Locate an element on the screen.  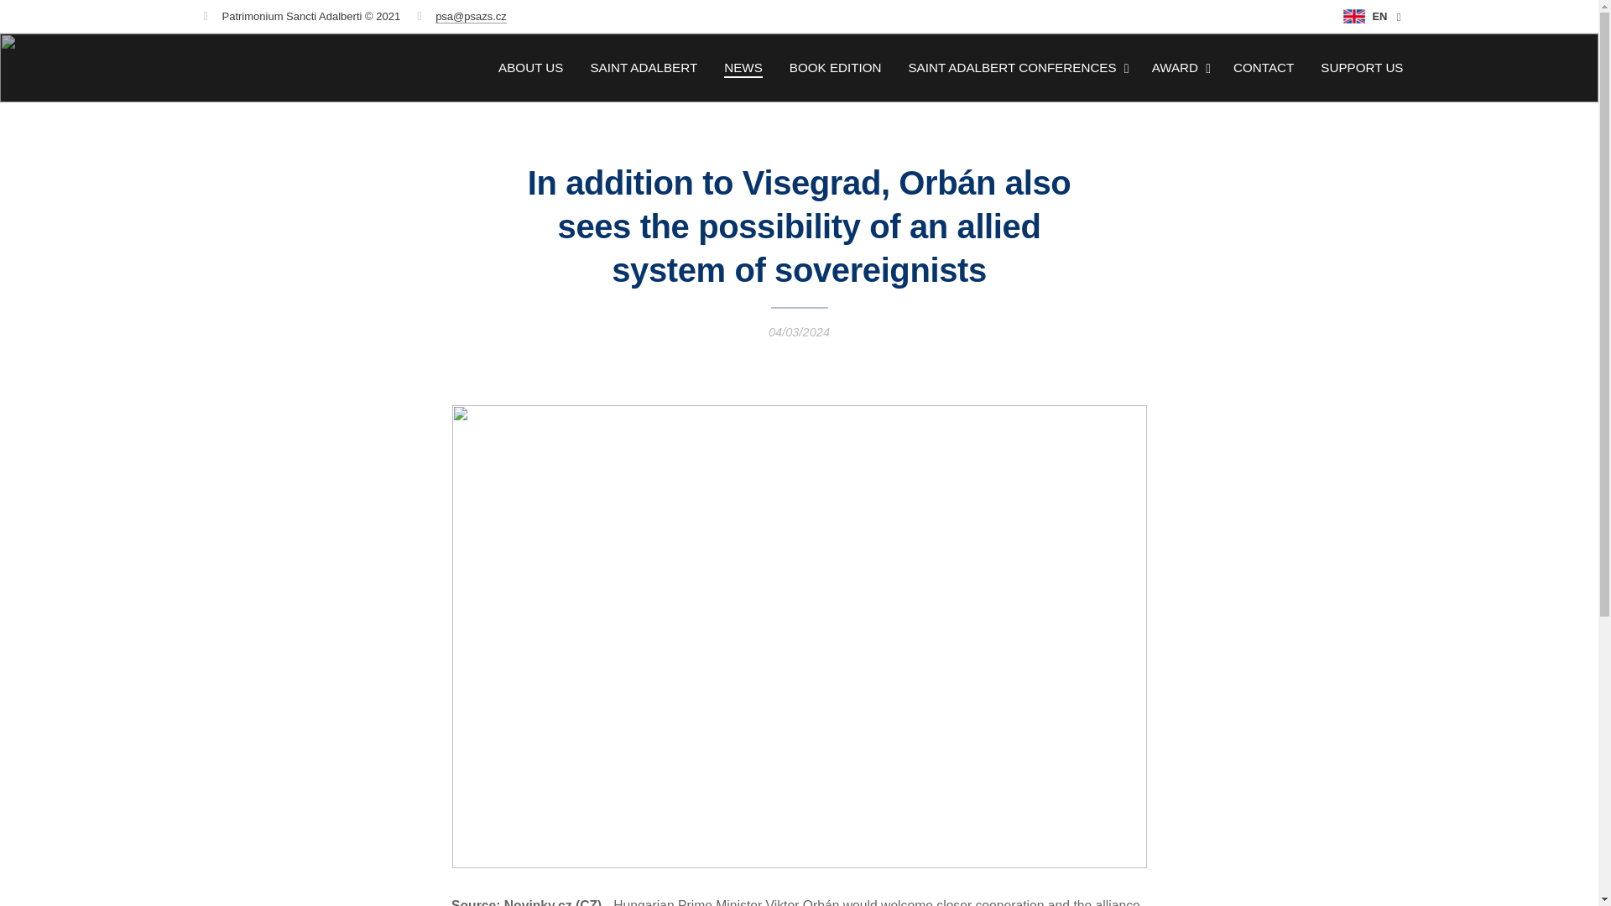
SAINT ADALBERT CONFERENCES is located at coordinates (1015, 67).